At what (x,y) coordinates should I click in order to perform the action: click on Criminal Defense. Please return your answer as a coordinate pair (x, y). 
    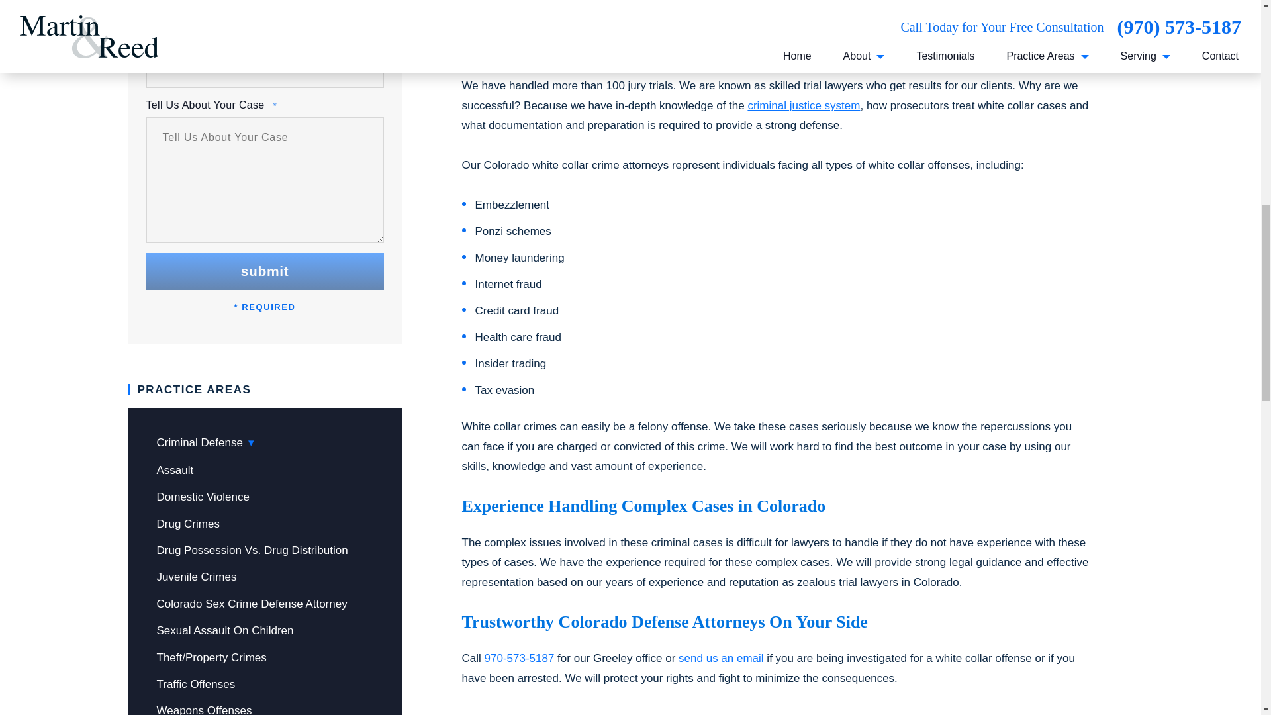
    Looking at the image, I should click on (205, 442).